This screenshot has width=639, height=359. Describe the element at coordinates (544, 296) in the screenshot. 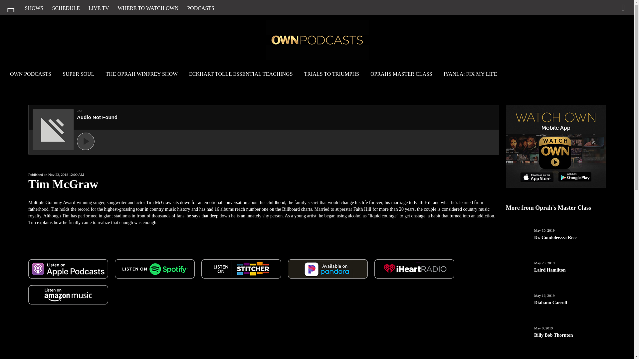

I see `May 16, 2019` at that location.